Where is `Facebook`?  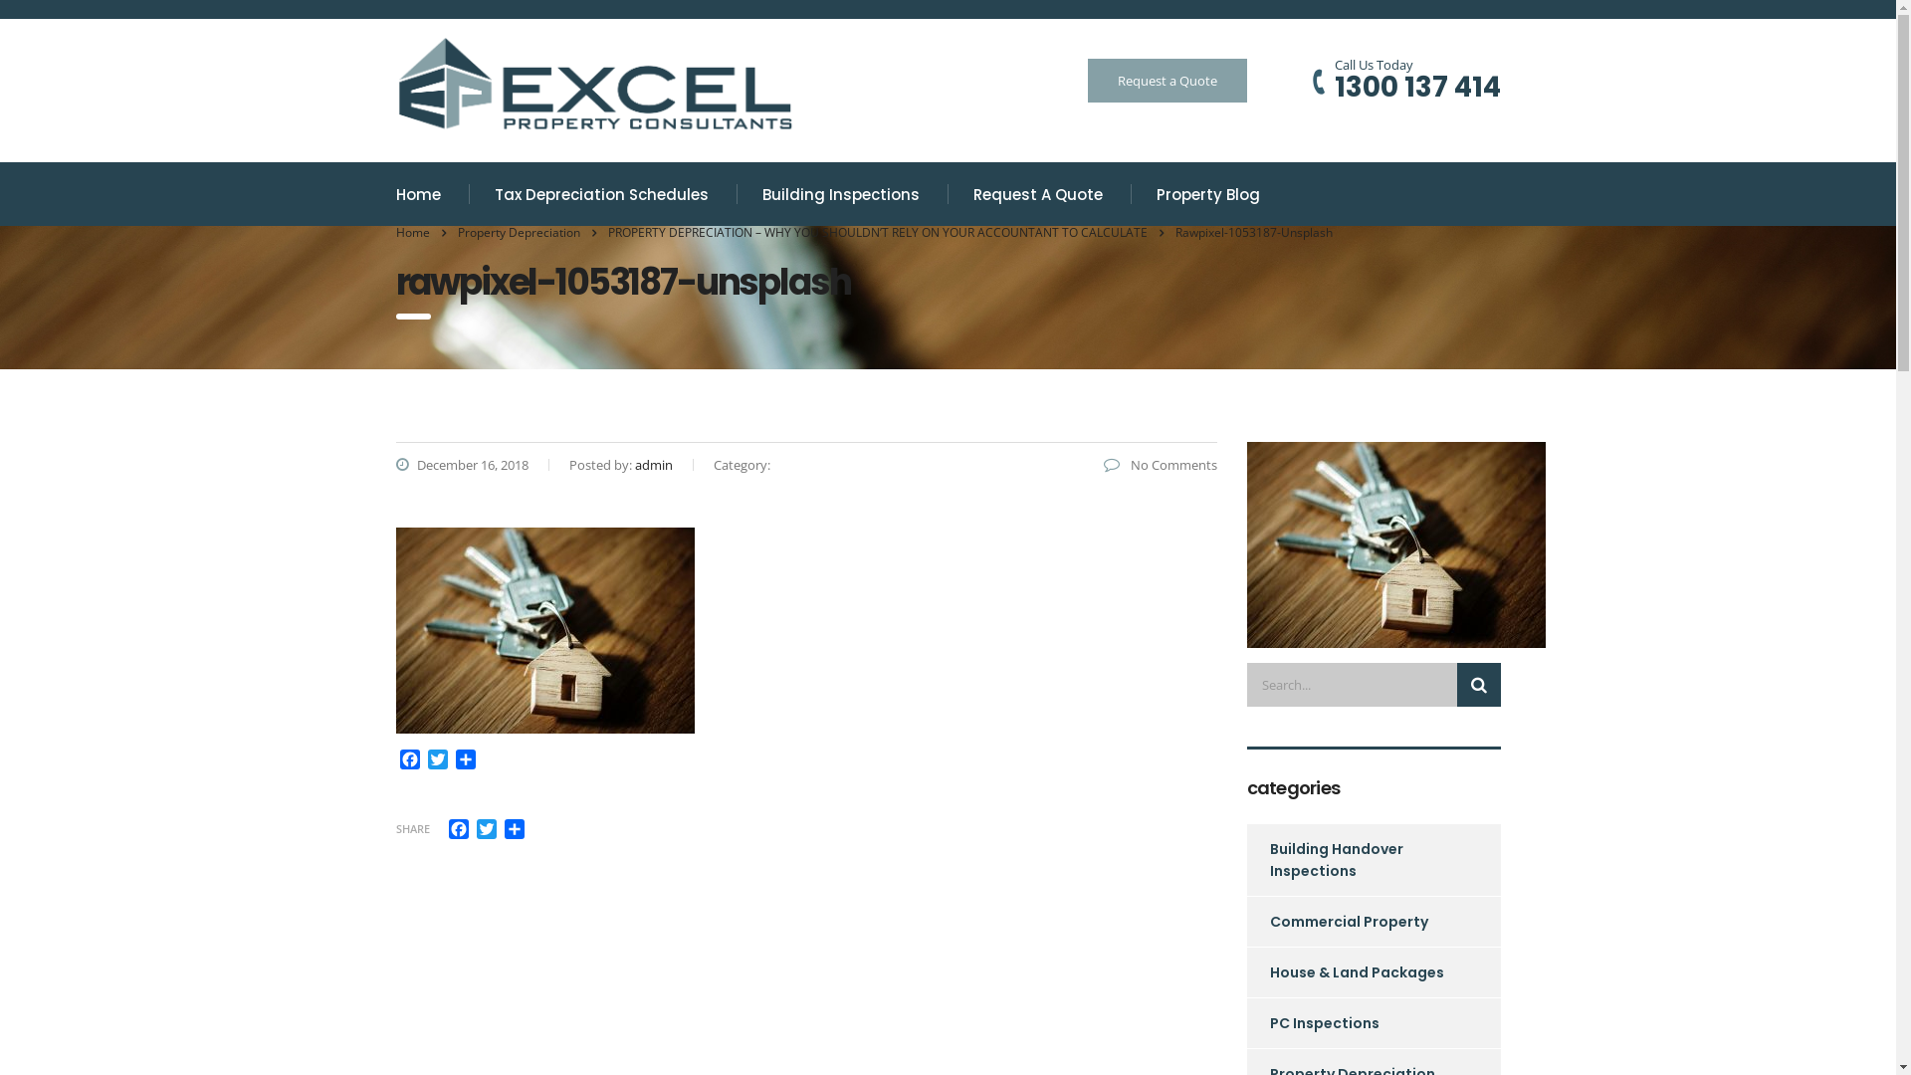 Facebook is located at coordinates (458, 829).